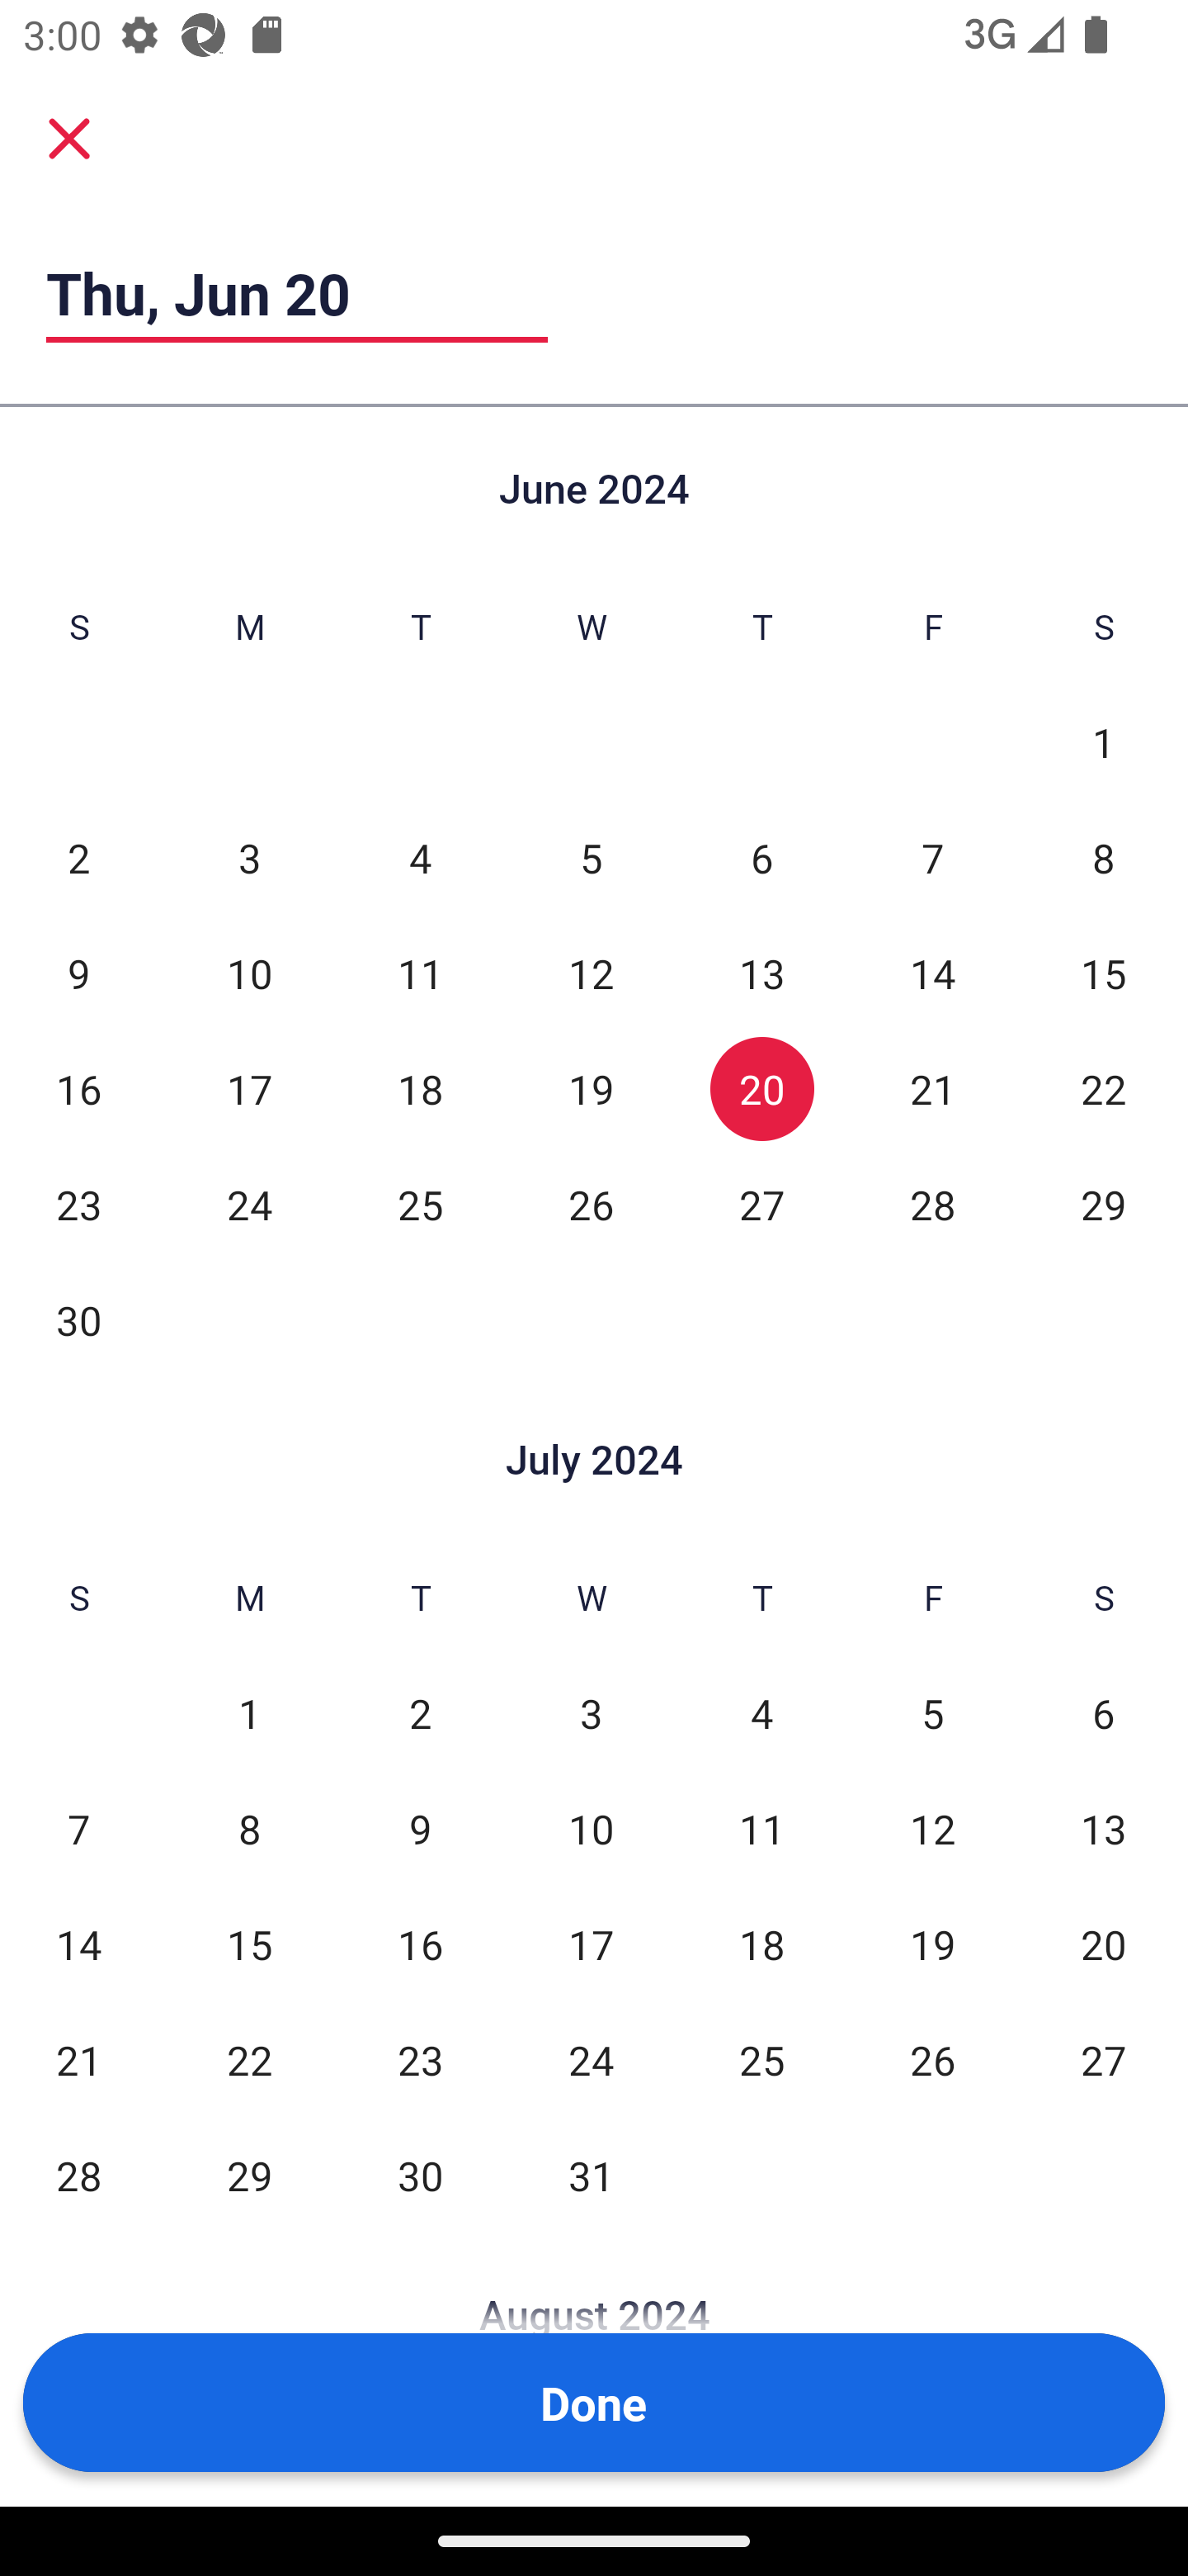 This screenshot has height=2576, width=1188. What do you see at coordinates (421, 1714) in the screenshot?
I see `2 Tue, Jul 2, Not Selected` at bounding box center [421, 1714].